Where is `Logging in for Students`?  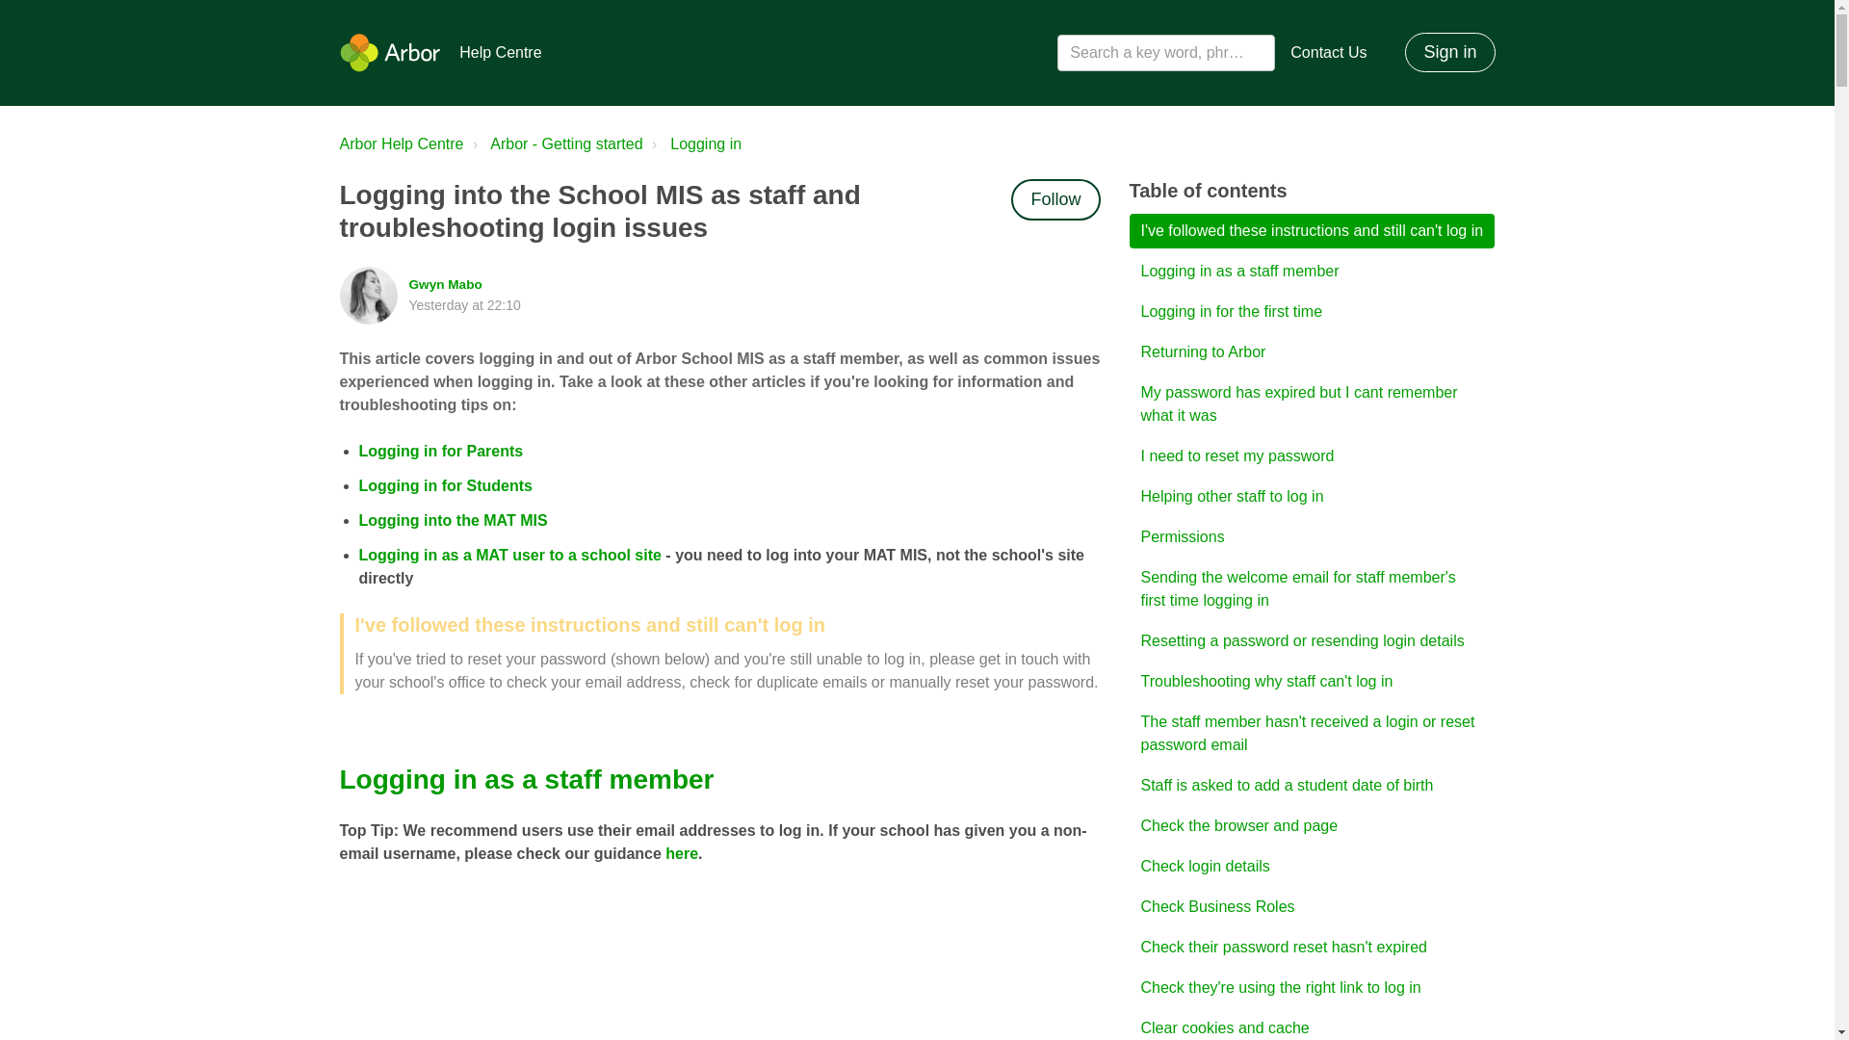 Logging in for Students is located at coordinates (445, 485).